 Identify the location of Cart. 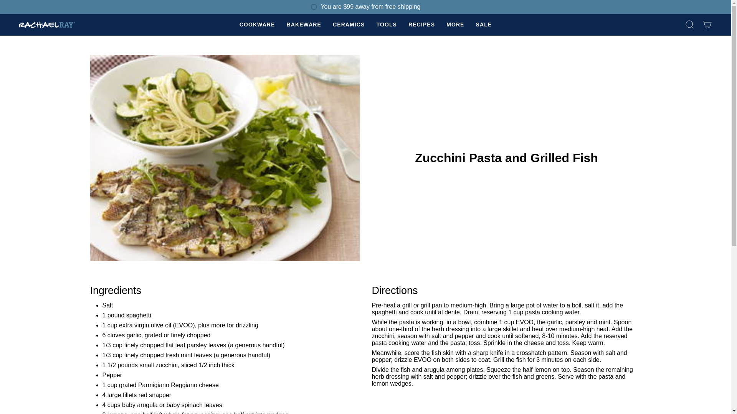
(707, 25).